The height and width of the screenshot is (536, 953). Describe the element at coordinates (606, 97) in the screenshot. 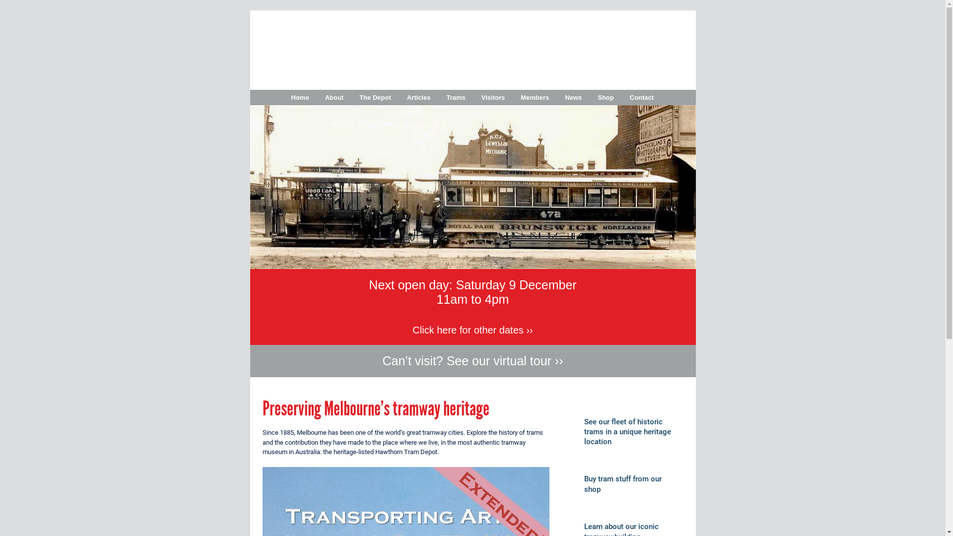

I see `Shop` at that location.